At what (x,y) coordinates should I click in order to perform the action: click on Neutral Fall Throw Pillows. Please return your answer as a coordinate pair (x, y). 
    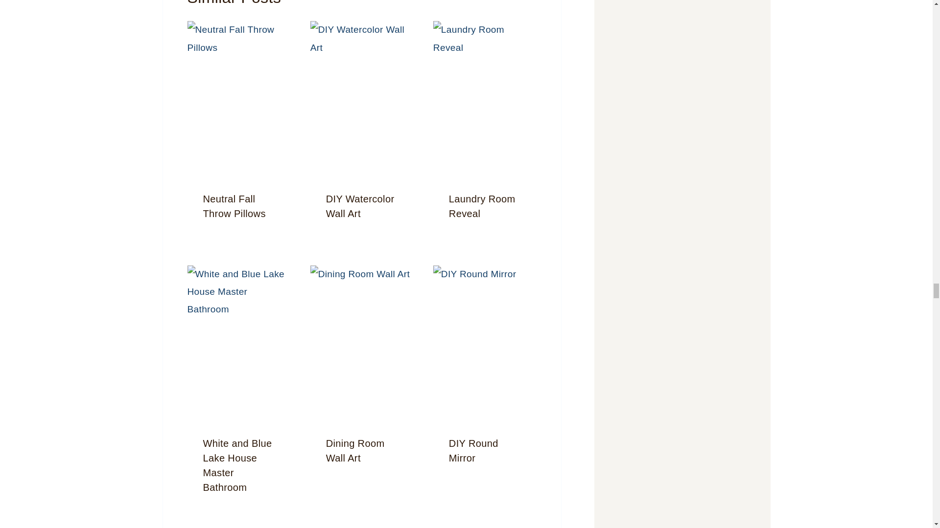
    Looking at the image, I should click on (234, 206).